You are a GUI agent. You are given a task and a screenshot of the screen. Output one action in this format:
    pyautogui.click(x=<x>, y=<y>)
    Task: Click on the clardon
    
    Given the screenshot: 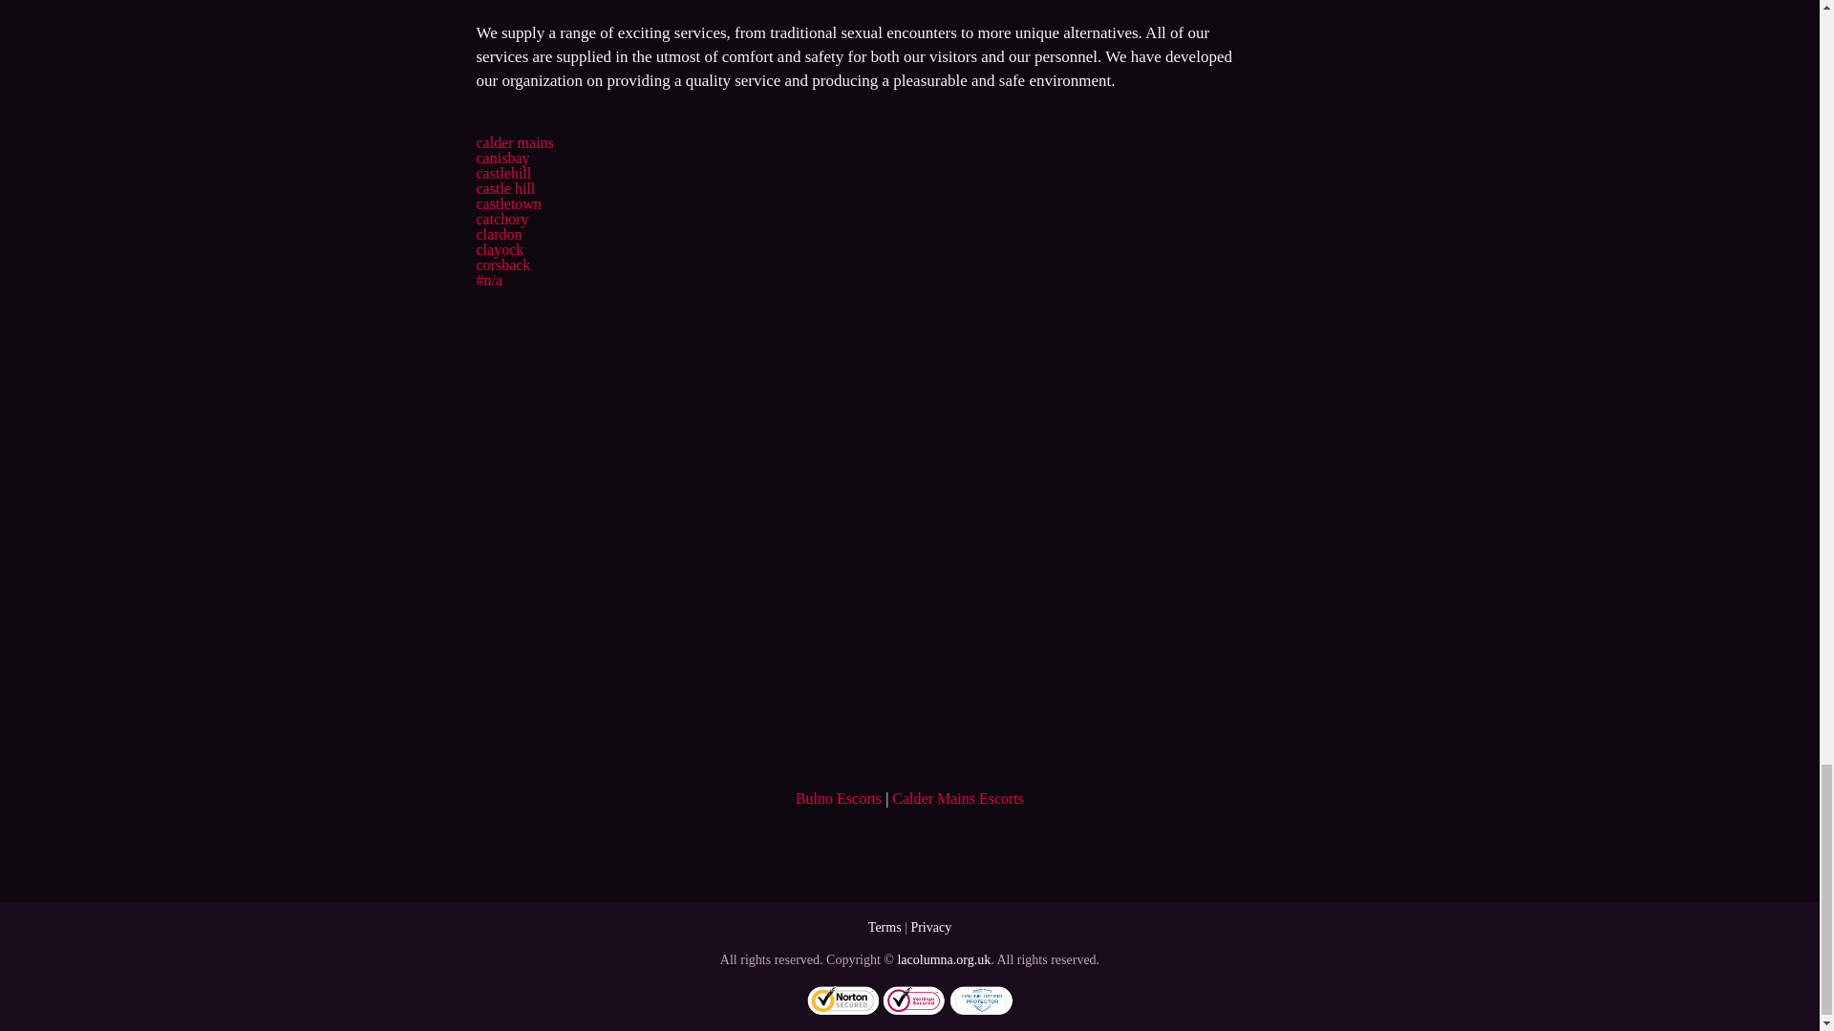 What is the action you would take?
    pyautogui.click(x=498, y=233)
    